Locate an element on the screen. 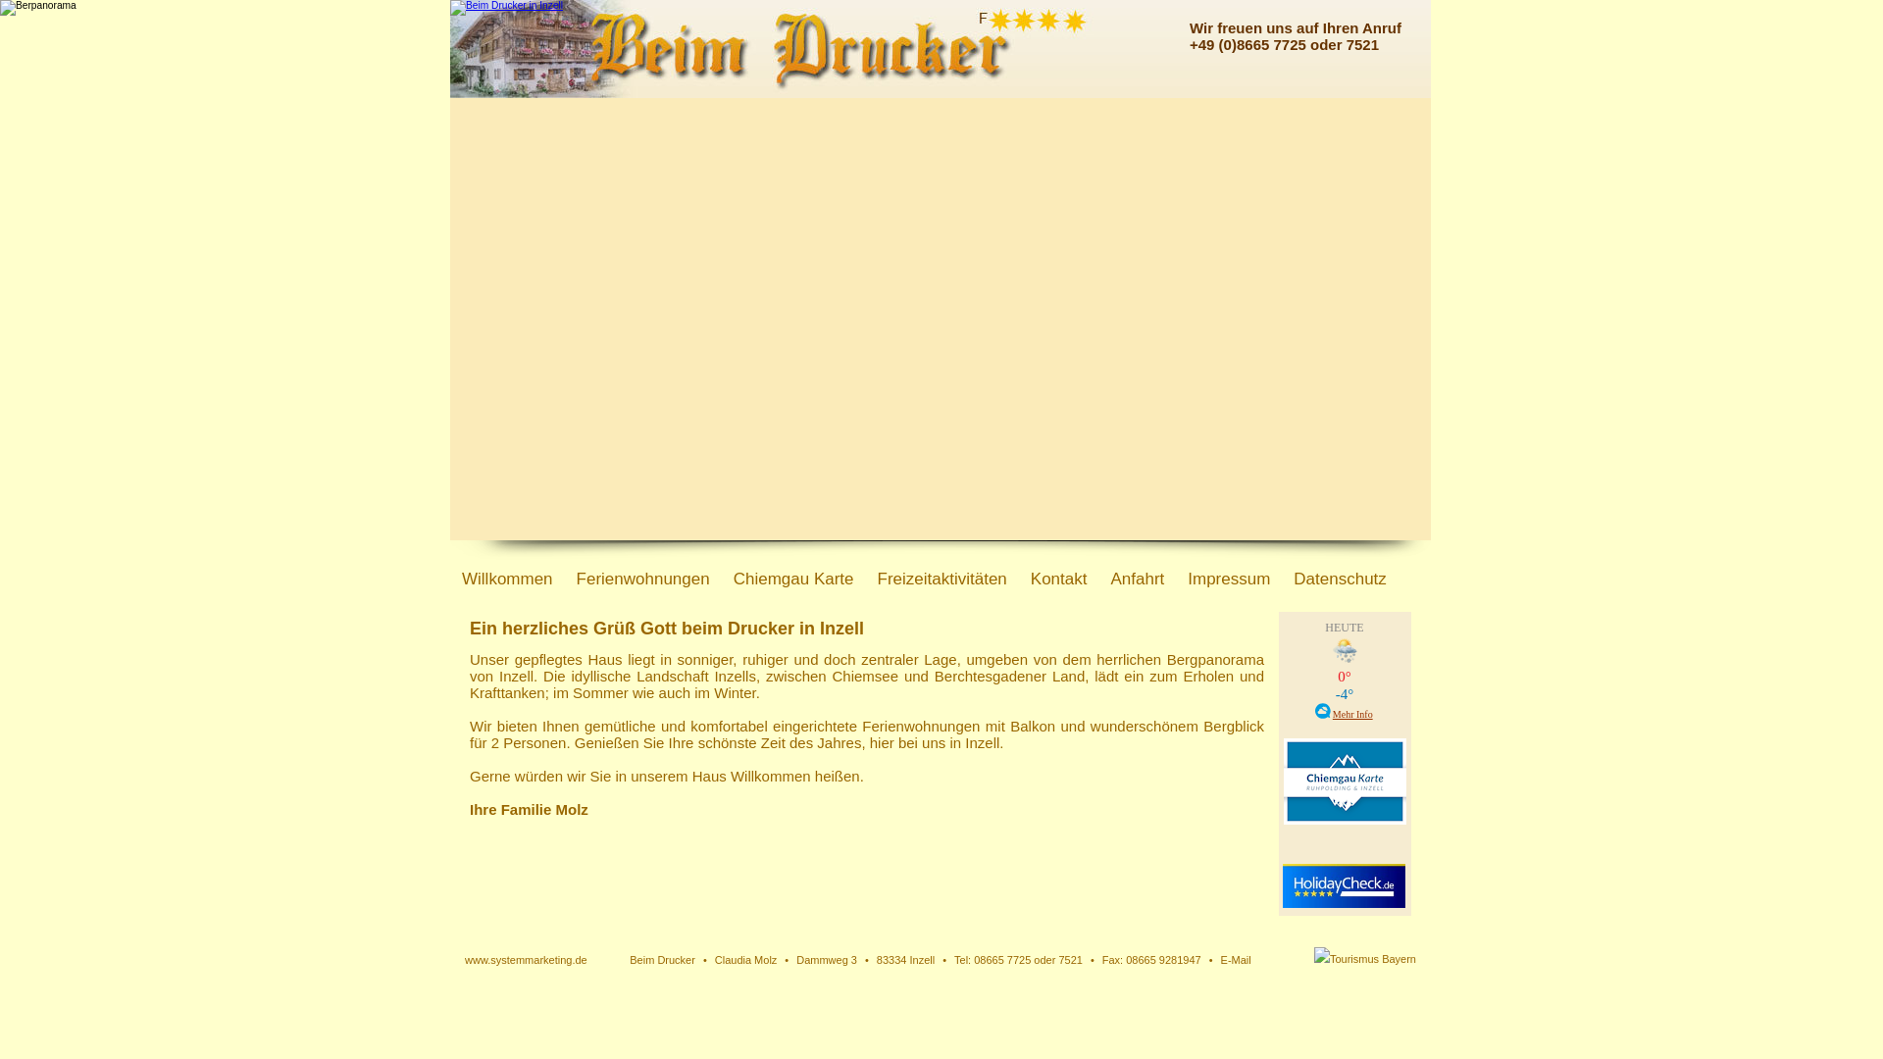  Kontakt is located at coordinates (1059, 580).